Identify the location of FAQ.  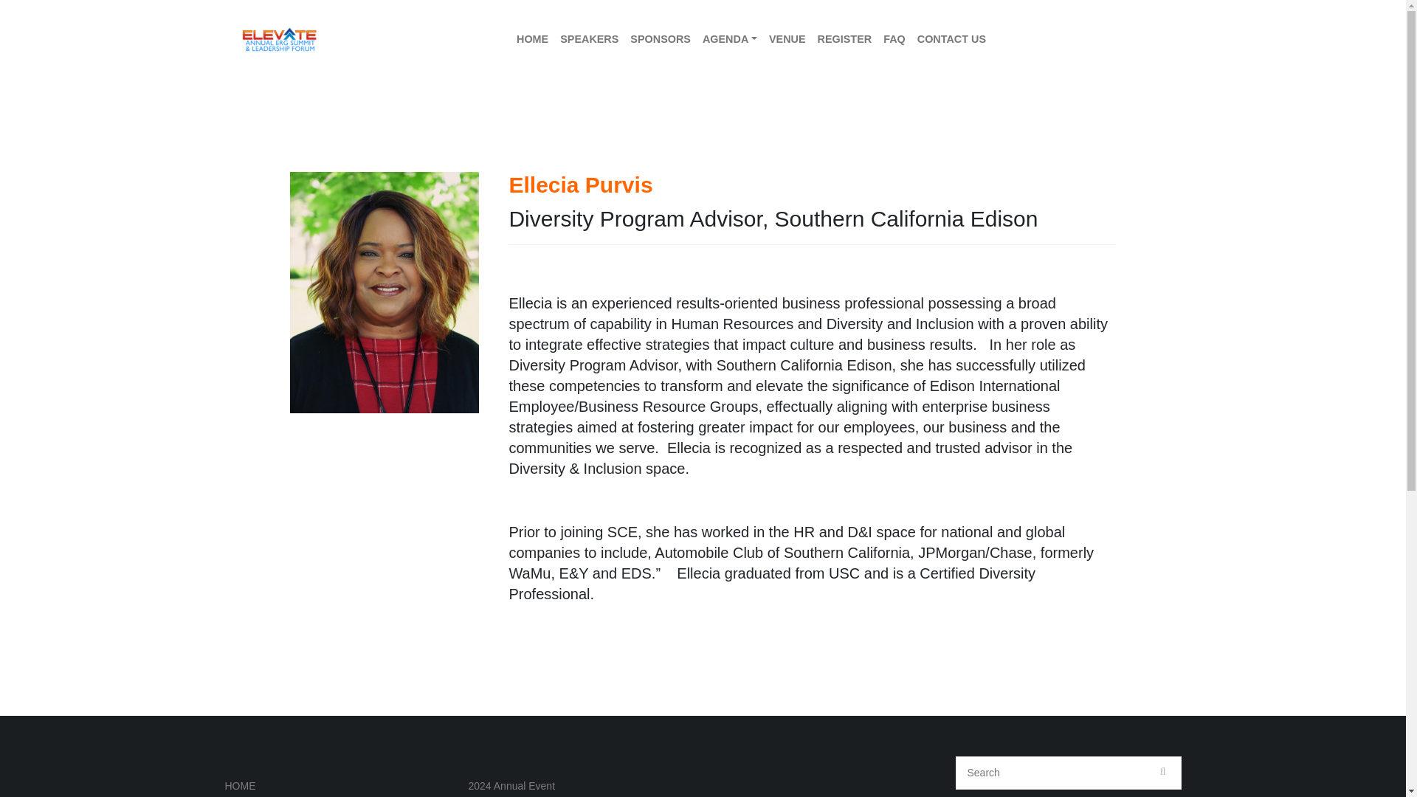
(894, 40).